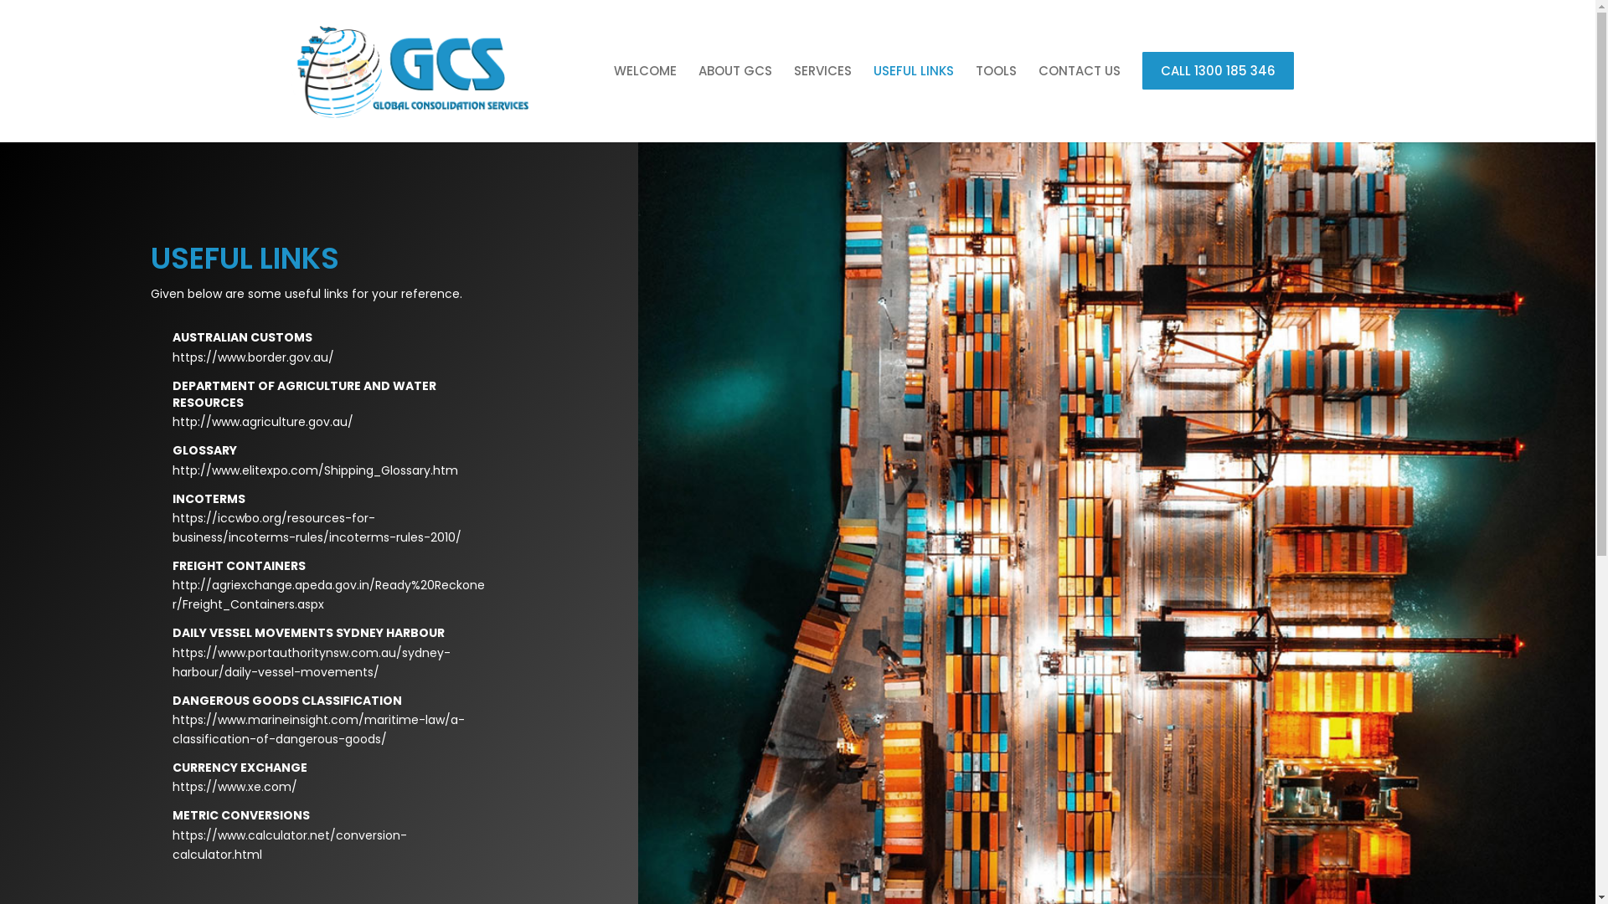 The height and width of the screenshot is (904, 1608). Describe the element at coordinates (263, 422) in the screenshot. I see `http://www.agriculture.gov.au/` at that location.